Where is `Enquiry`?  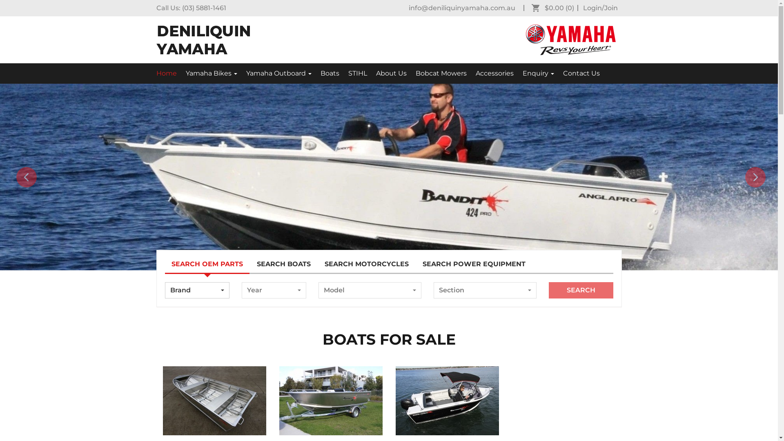 Enquiry is located at coordinates (538, 73).